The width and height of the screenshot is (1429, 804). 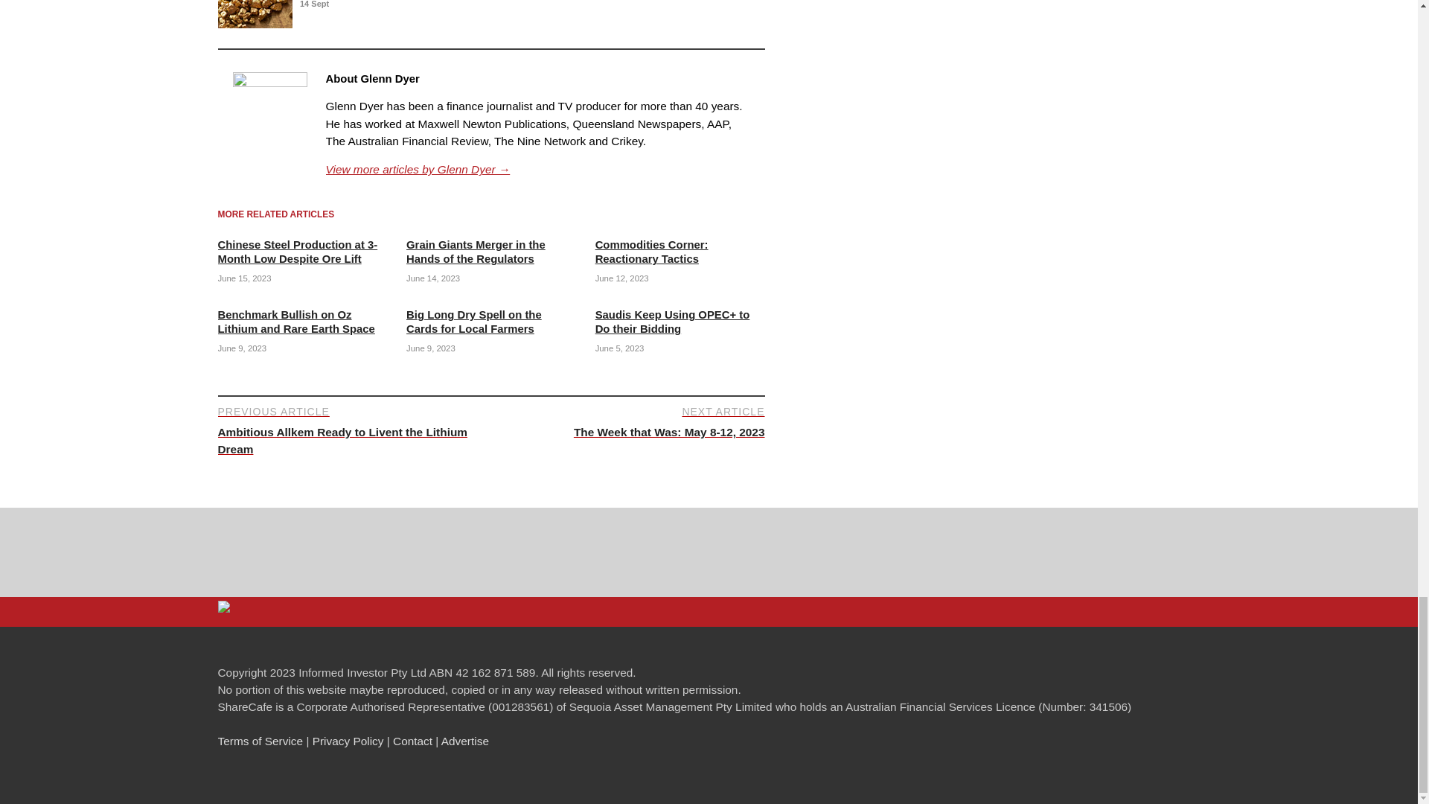 What do you see at coordinates (296, 252) in the screenshot?
I see `Big Long Dry Spell on the Cards for Local Farmers` at bounding box center [296, 252].